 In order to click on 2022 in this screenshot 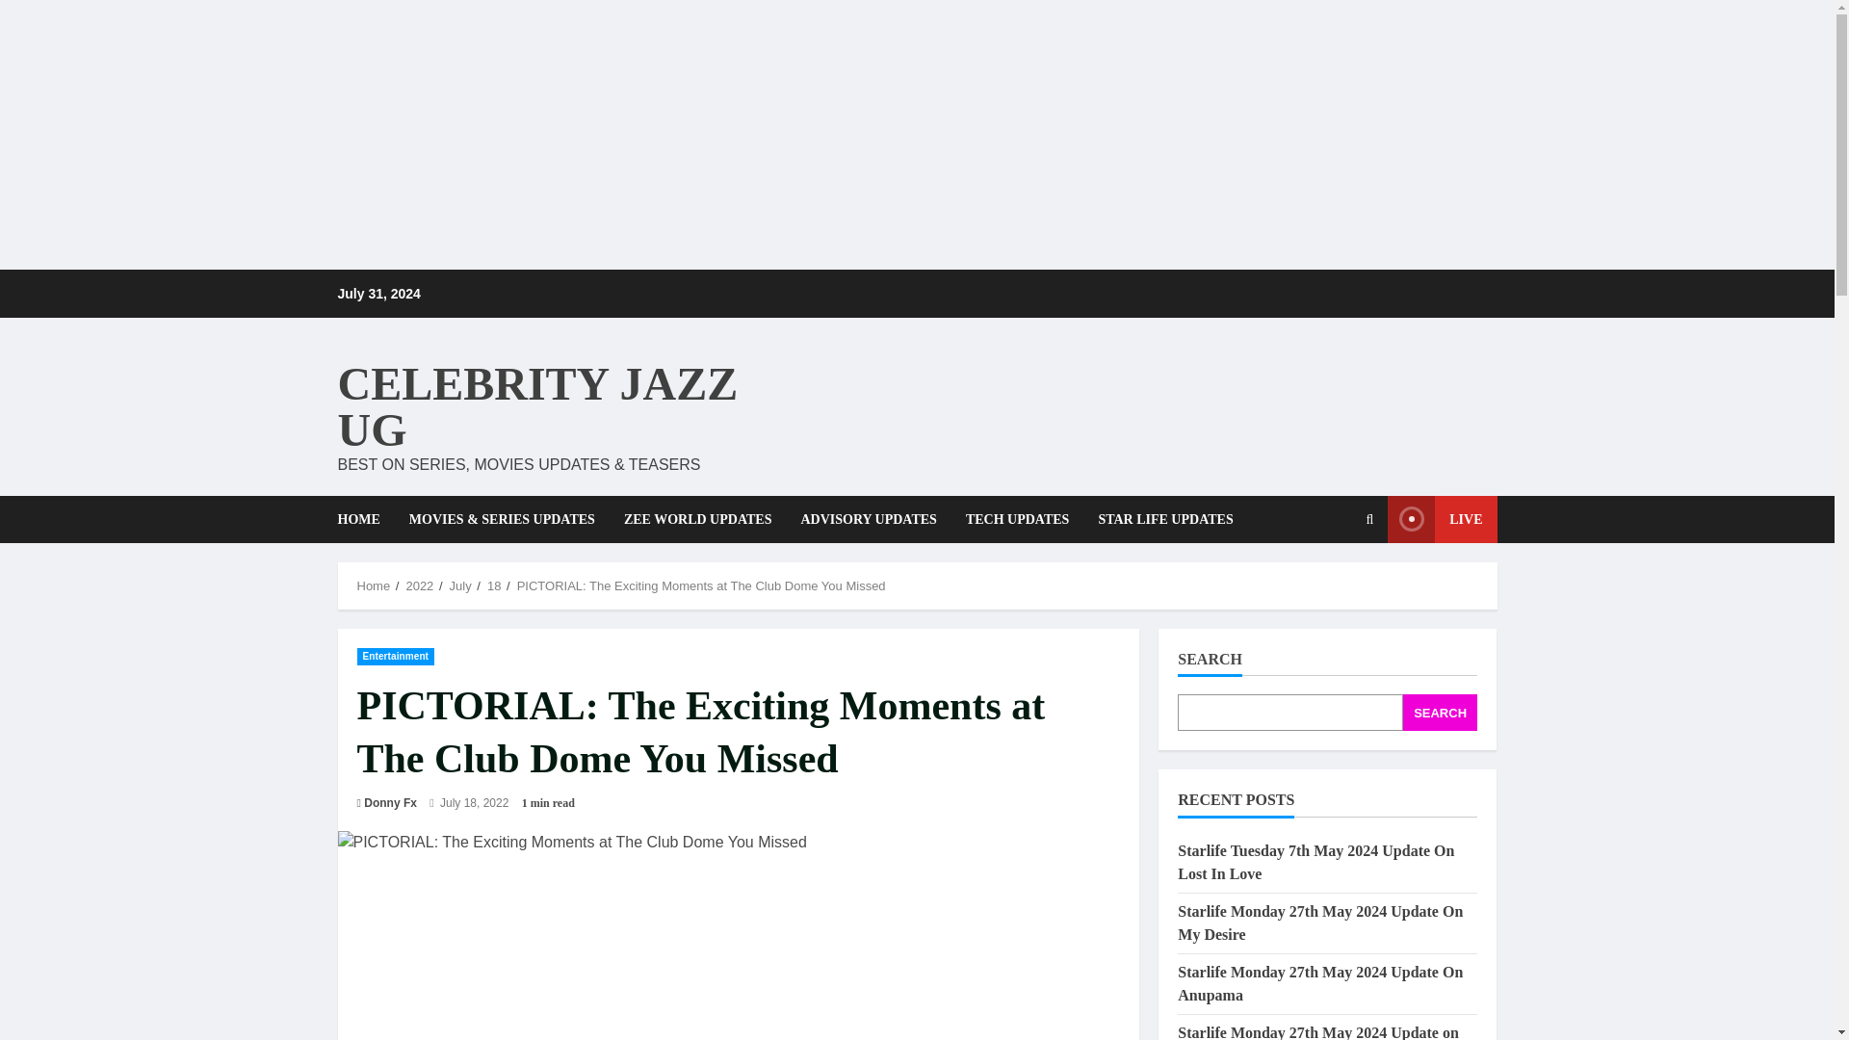, I will do `click(418, 585)`.